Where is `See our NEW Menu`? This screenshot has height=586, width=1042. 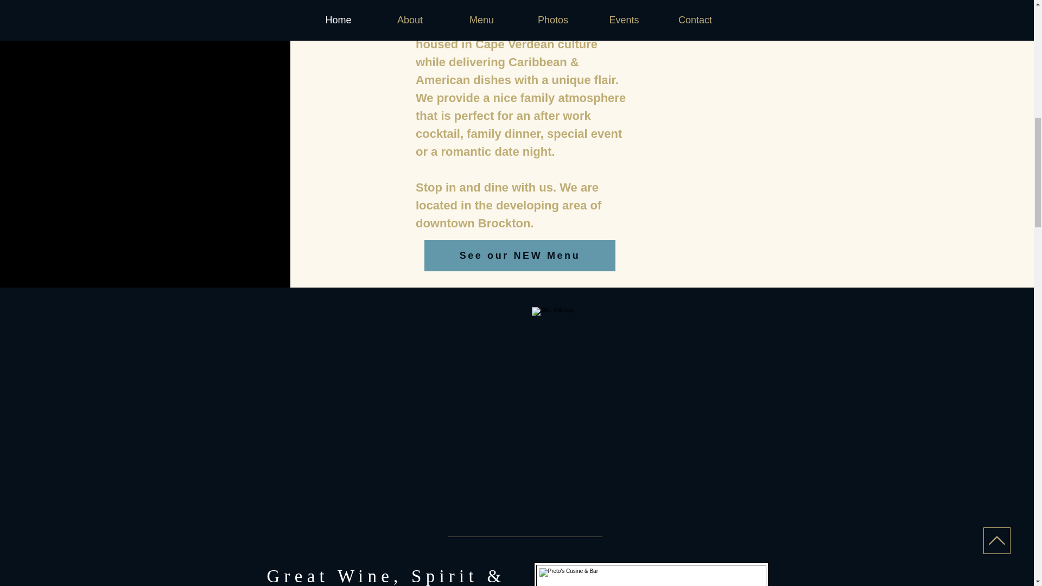 See our NEW Menu is located at coordinates (520, 255).